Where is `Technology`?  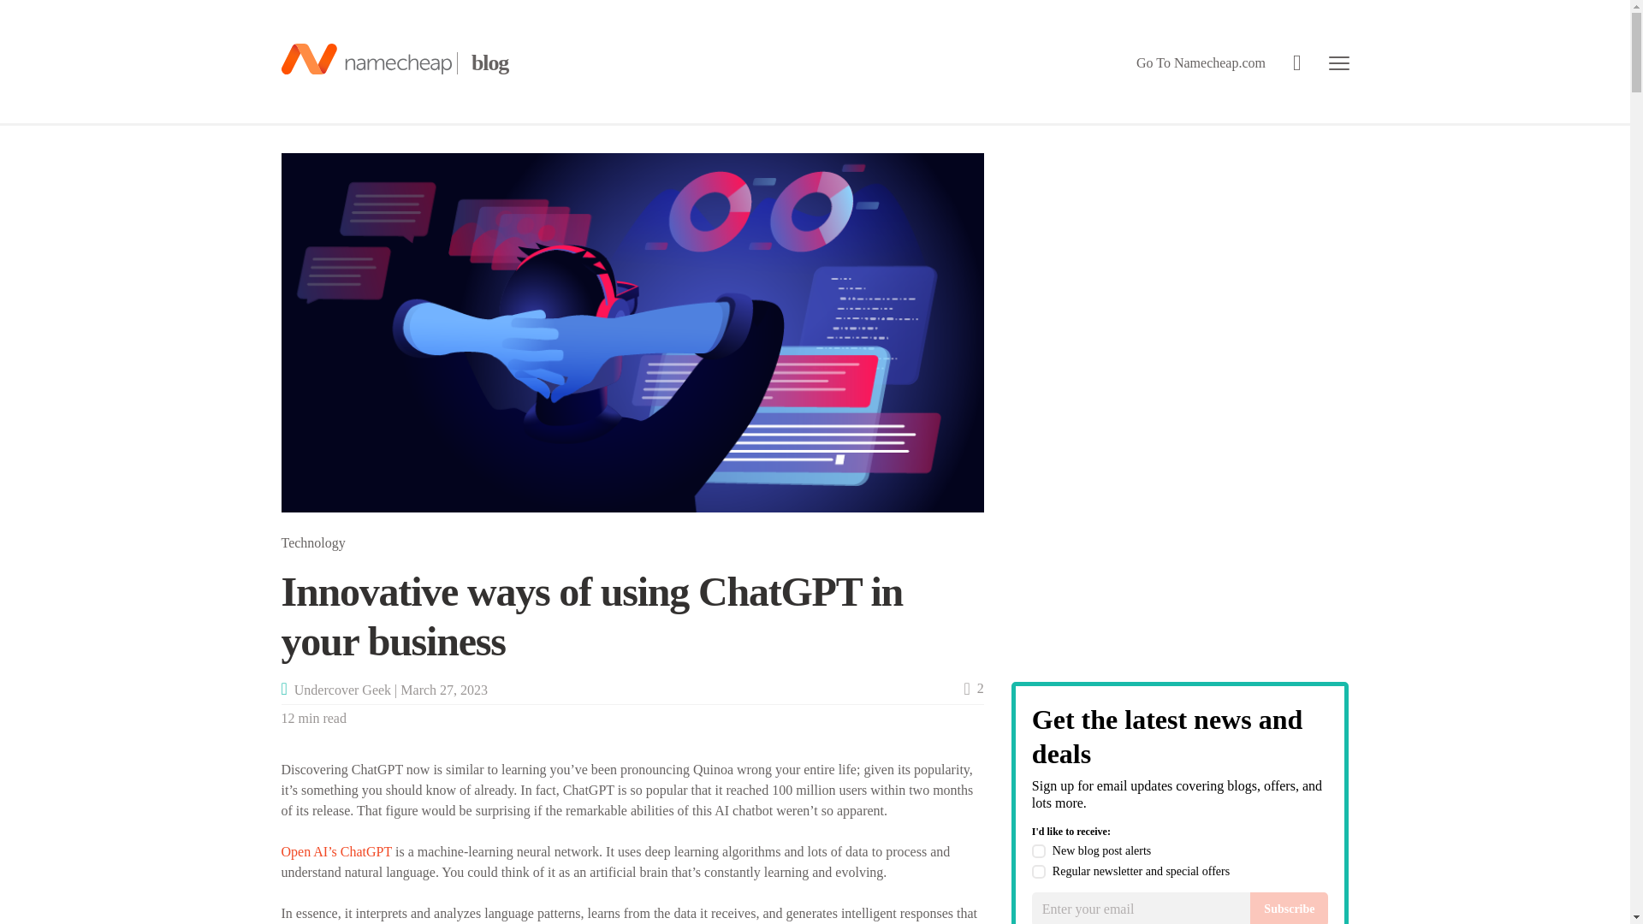 Technology is located at coordinates (313, 542).